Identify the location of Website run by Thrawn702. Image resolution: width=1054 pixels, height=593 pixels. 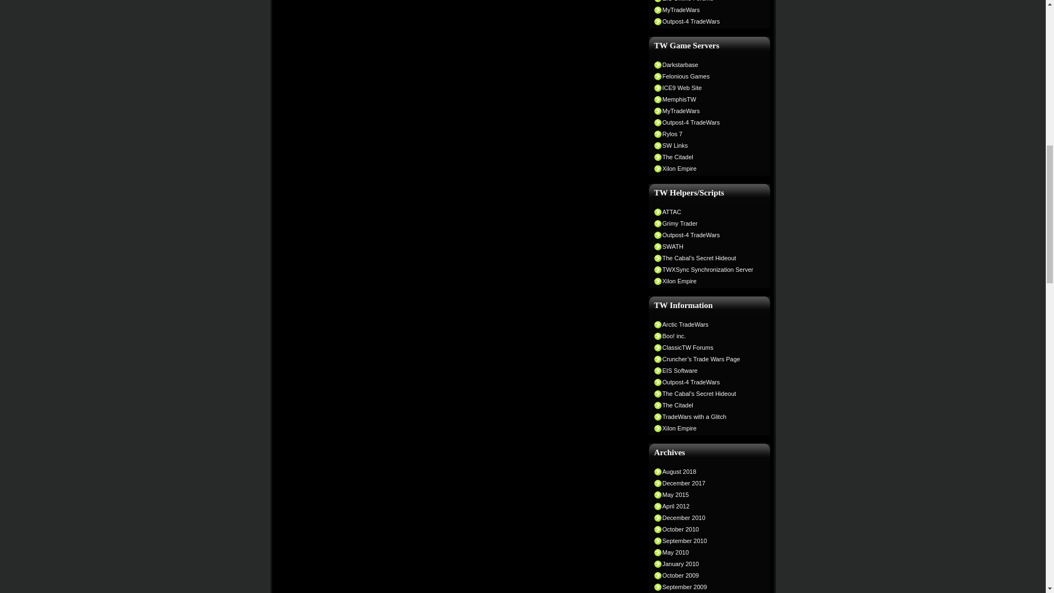
(707, 21).